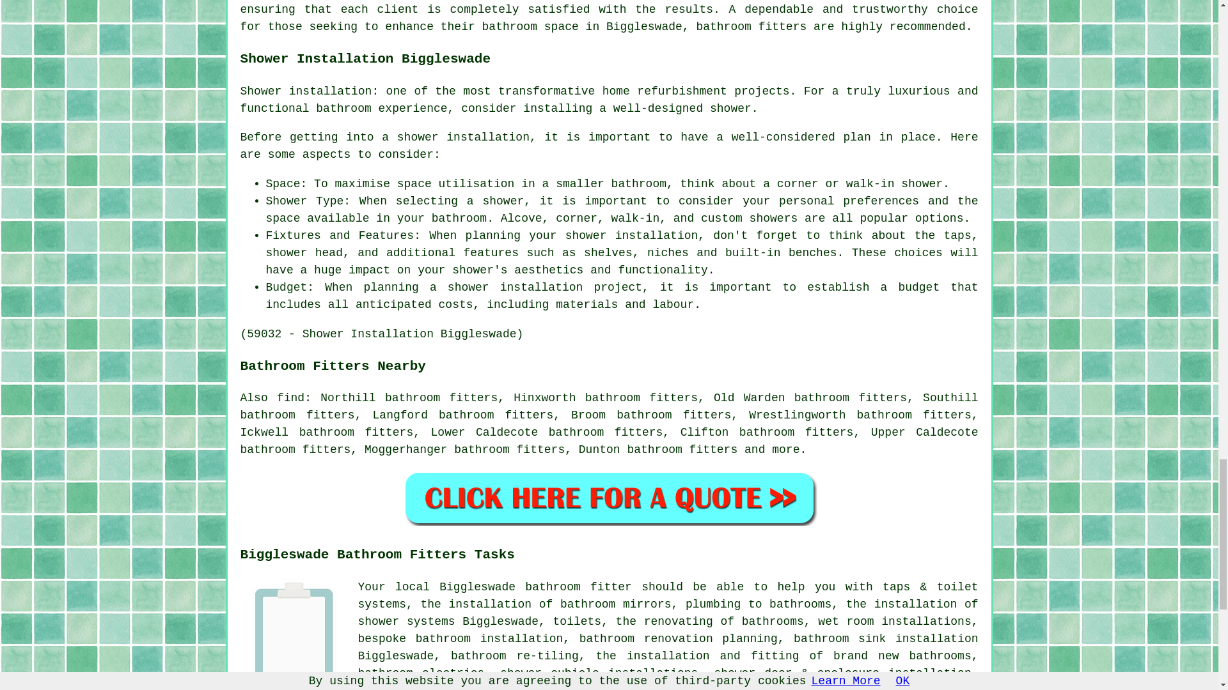  Describe the element at coordinates (678, 639) in the screenshot. I see `bathroom renovation planning` at that location.